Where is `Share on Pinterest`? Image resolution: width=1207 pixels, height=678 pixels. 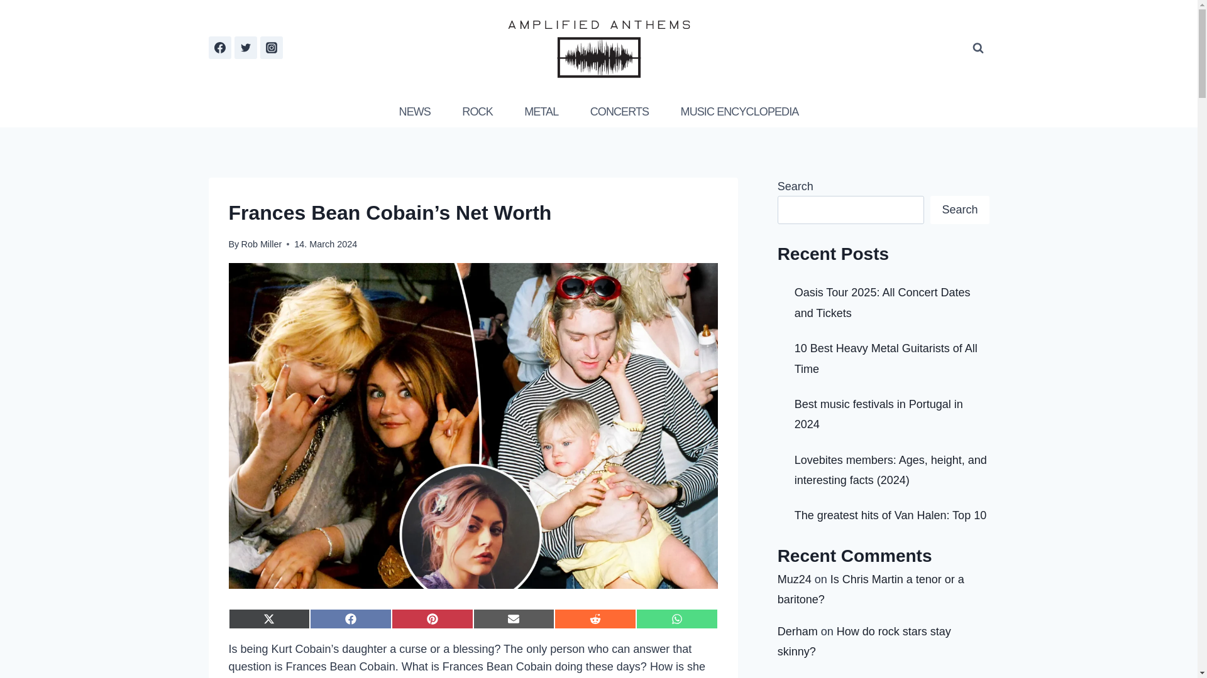
Share on Pinterest is located at coordinates (432, 619).